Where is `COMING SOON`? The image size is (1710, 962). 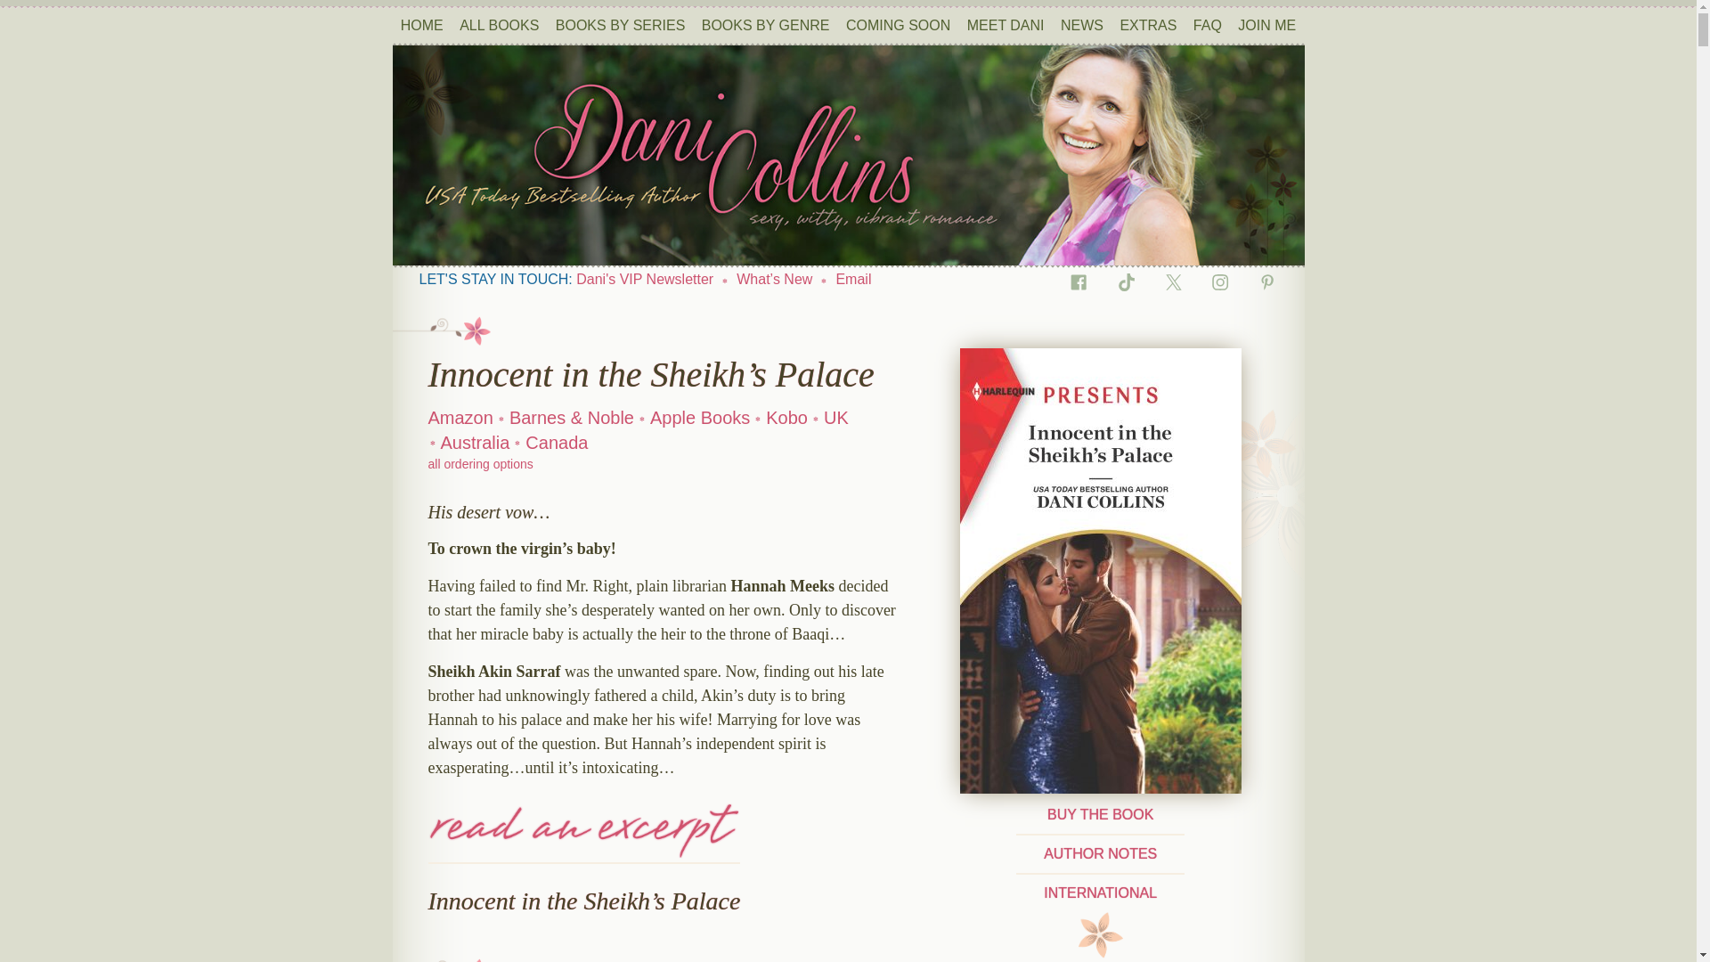 COMING SOON is located at coordinates (898, 25).